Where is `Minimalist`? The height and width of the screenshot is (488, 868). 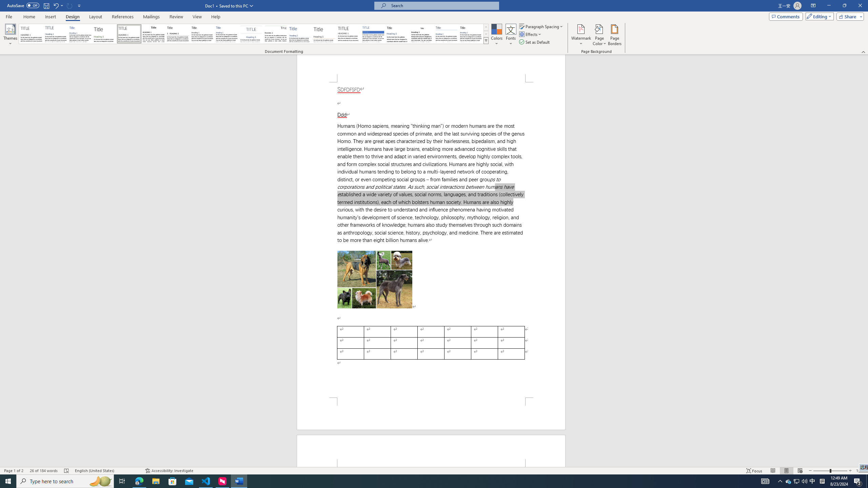
Minimalist is located at coordinates (349, 34).